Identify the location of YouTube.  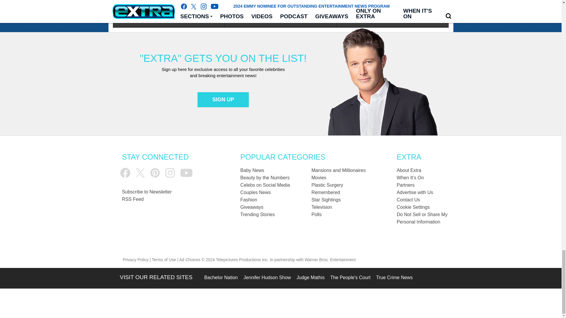
(186, 173).